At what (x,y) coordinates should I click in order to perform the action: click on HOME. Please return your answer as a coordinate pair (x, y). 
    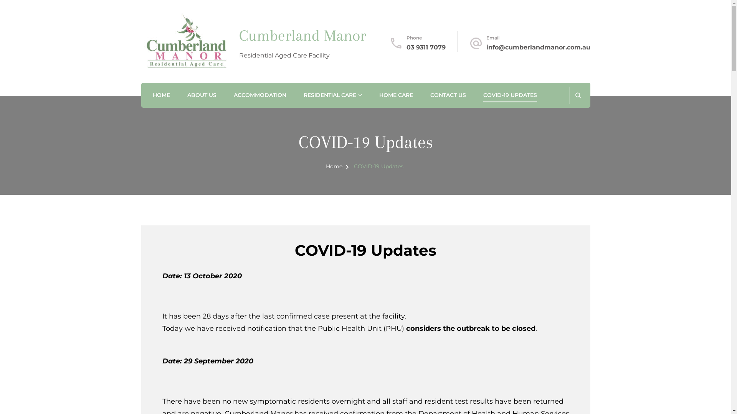
    Looking at the image, I should click on (161, 96).